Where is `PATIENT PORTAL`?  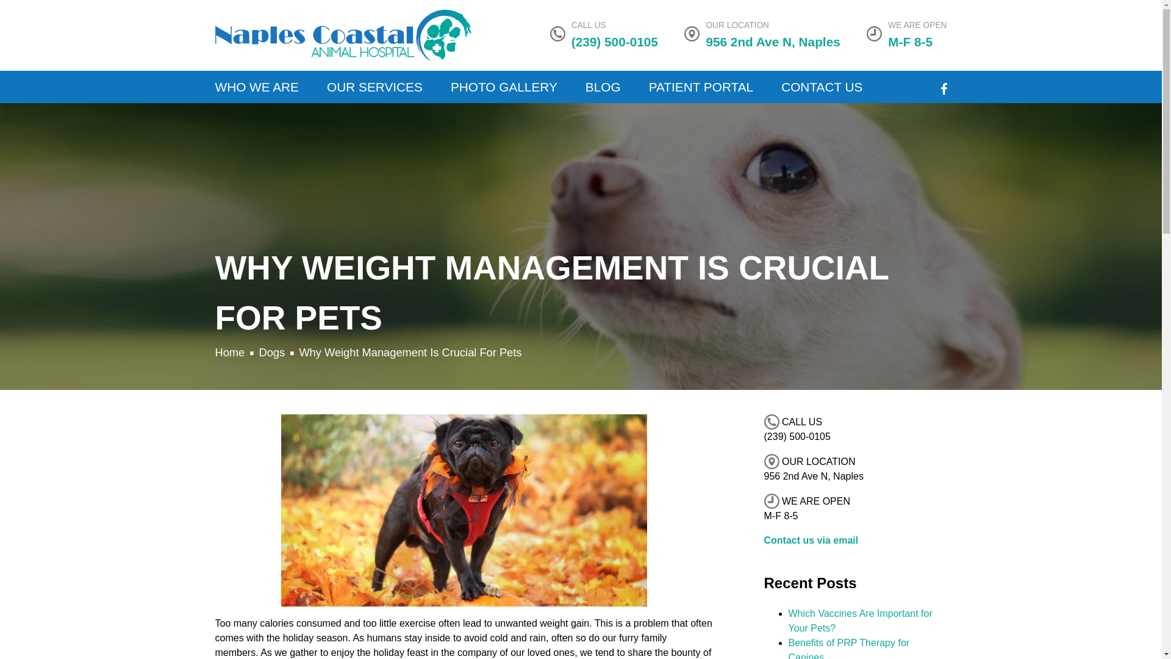
PATIENT PORTAL is located at coordinates (700, 87).